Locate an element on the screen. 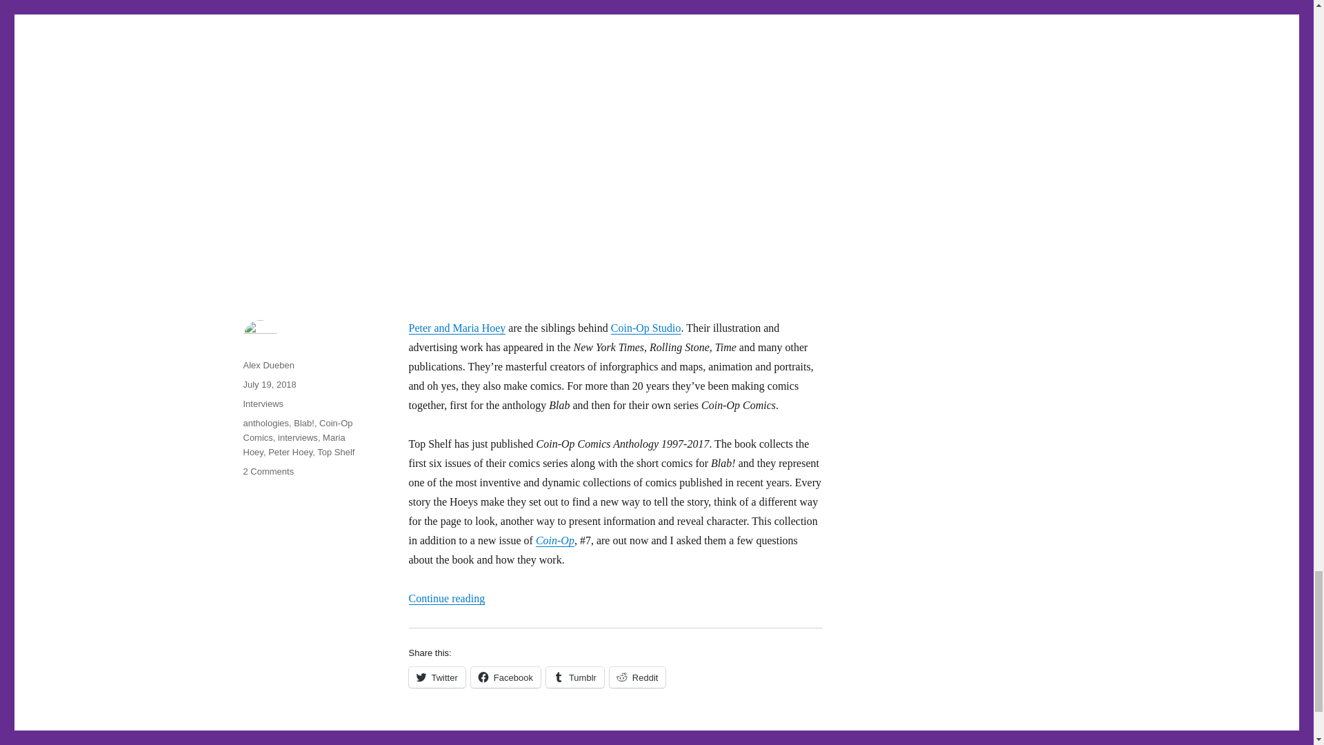 The width and height of the screenshot is (1324, 745). Click to share on Facebook is located at coordinates (505, 677).